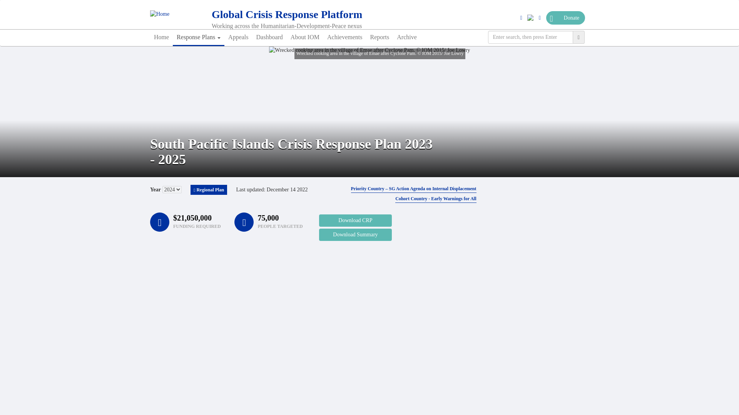 The width and height of the screenshot is (739, 415). Describe the element at coordinates (565, 18) in the screenshot. I see `Donate` at that location.